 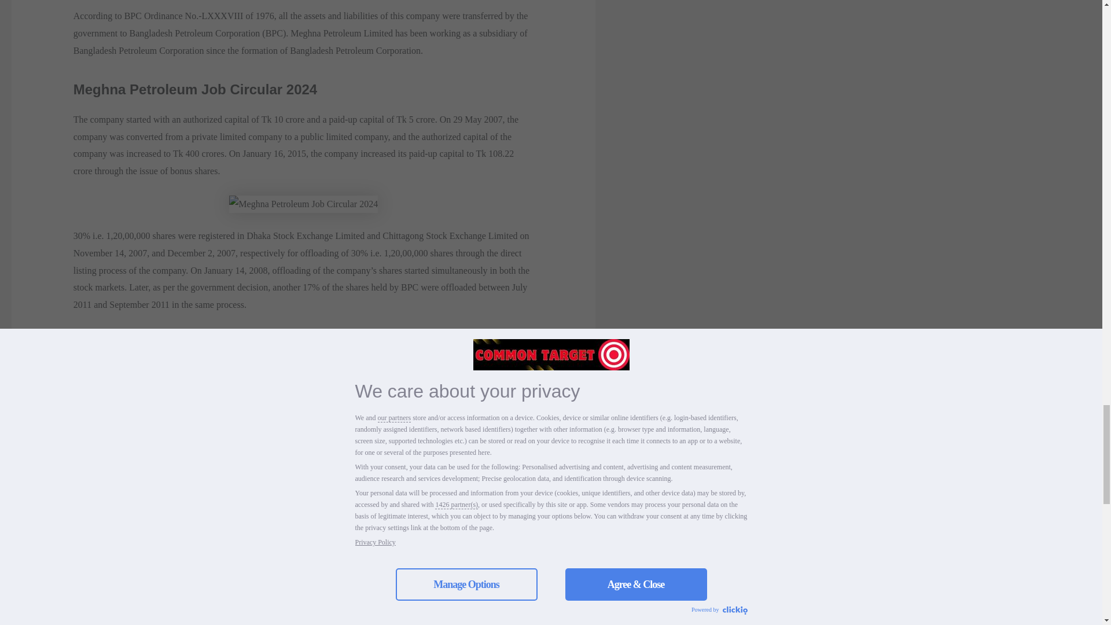 What do you see at coordinates (478, 447) in the screenshot?
I see `AB Bank Ltd Job Circular 2016` at bounding box center [478, 447].